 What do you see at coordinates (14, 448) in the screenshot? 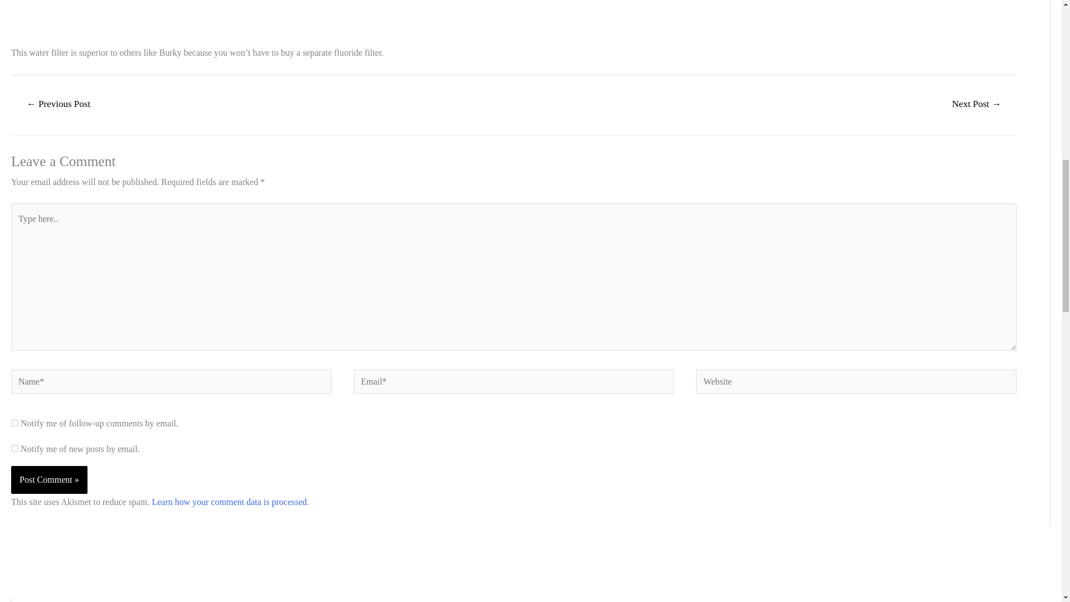
I see `subscribe` at bounding box center [14, 448].